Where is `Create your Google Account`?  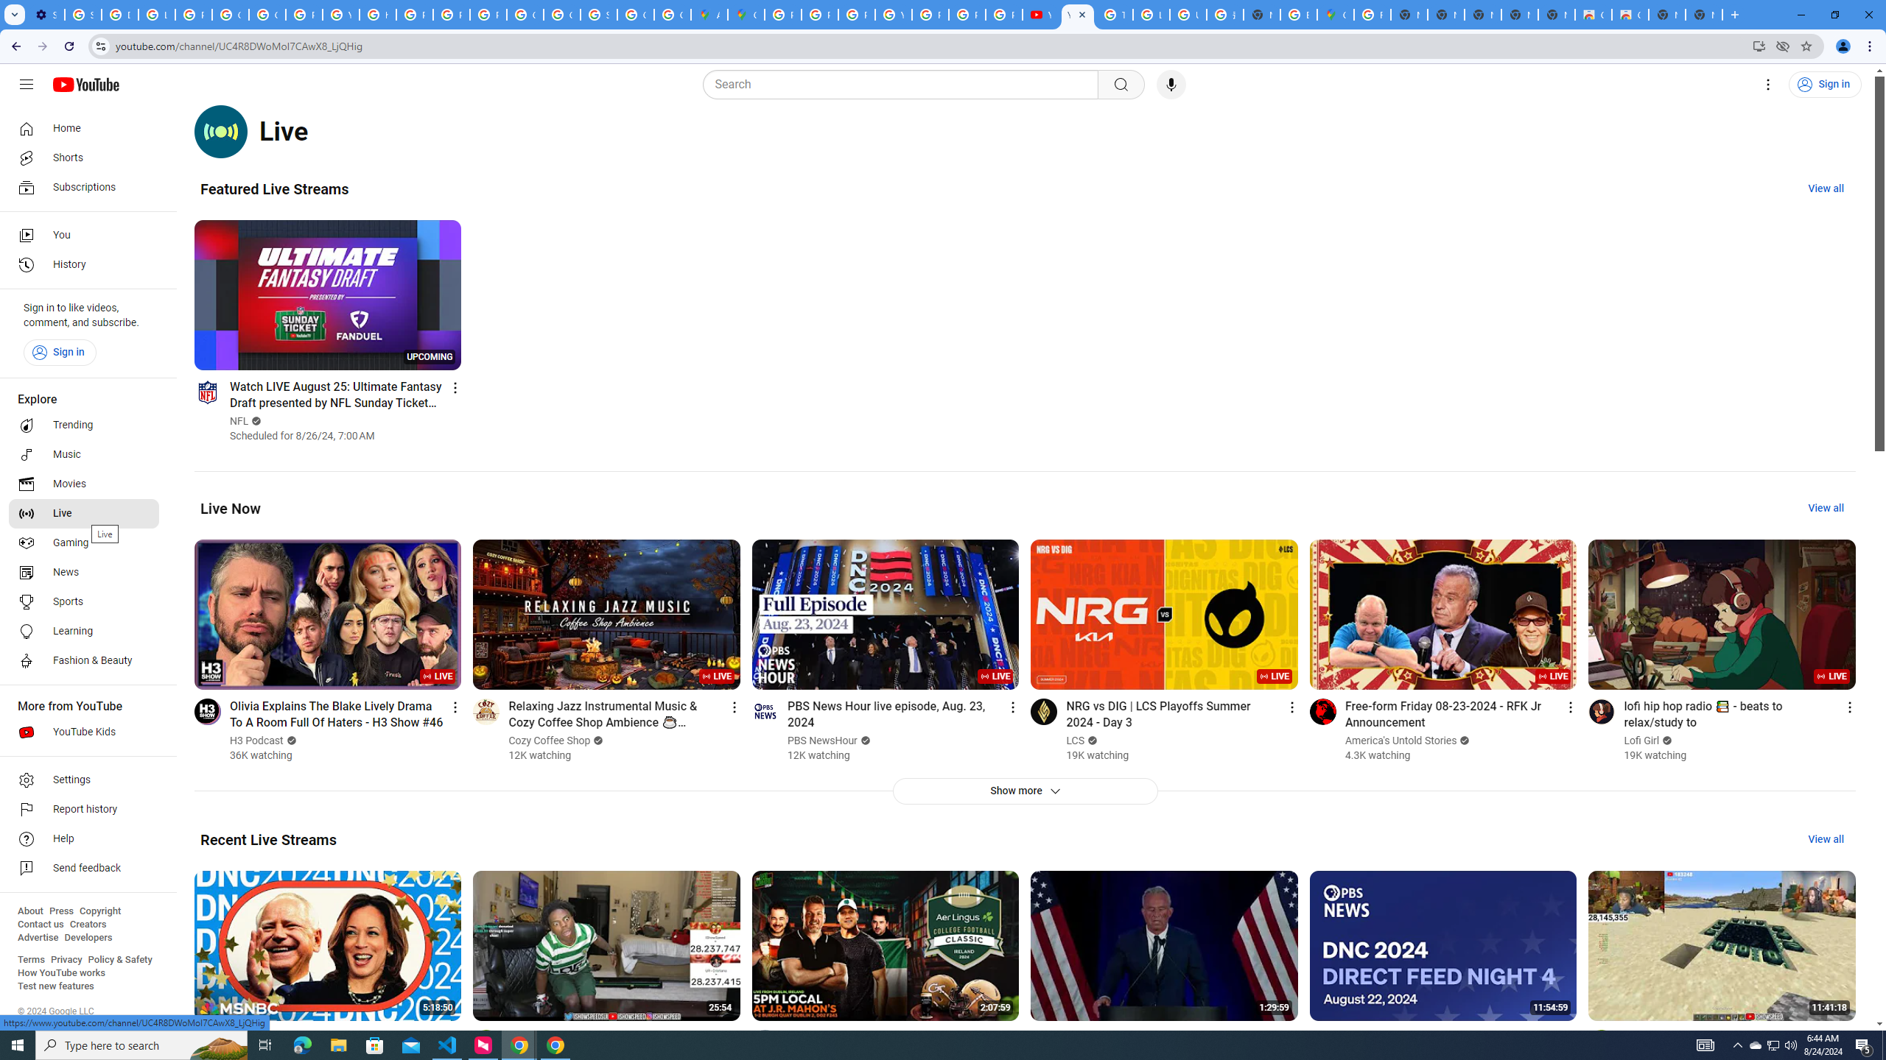 Create your Google Account is located at coordinates (672, 15).